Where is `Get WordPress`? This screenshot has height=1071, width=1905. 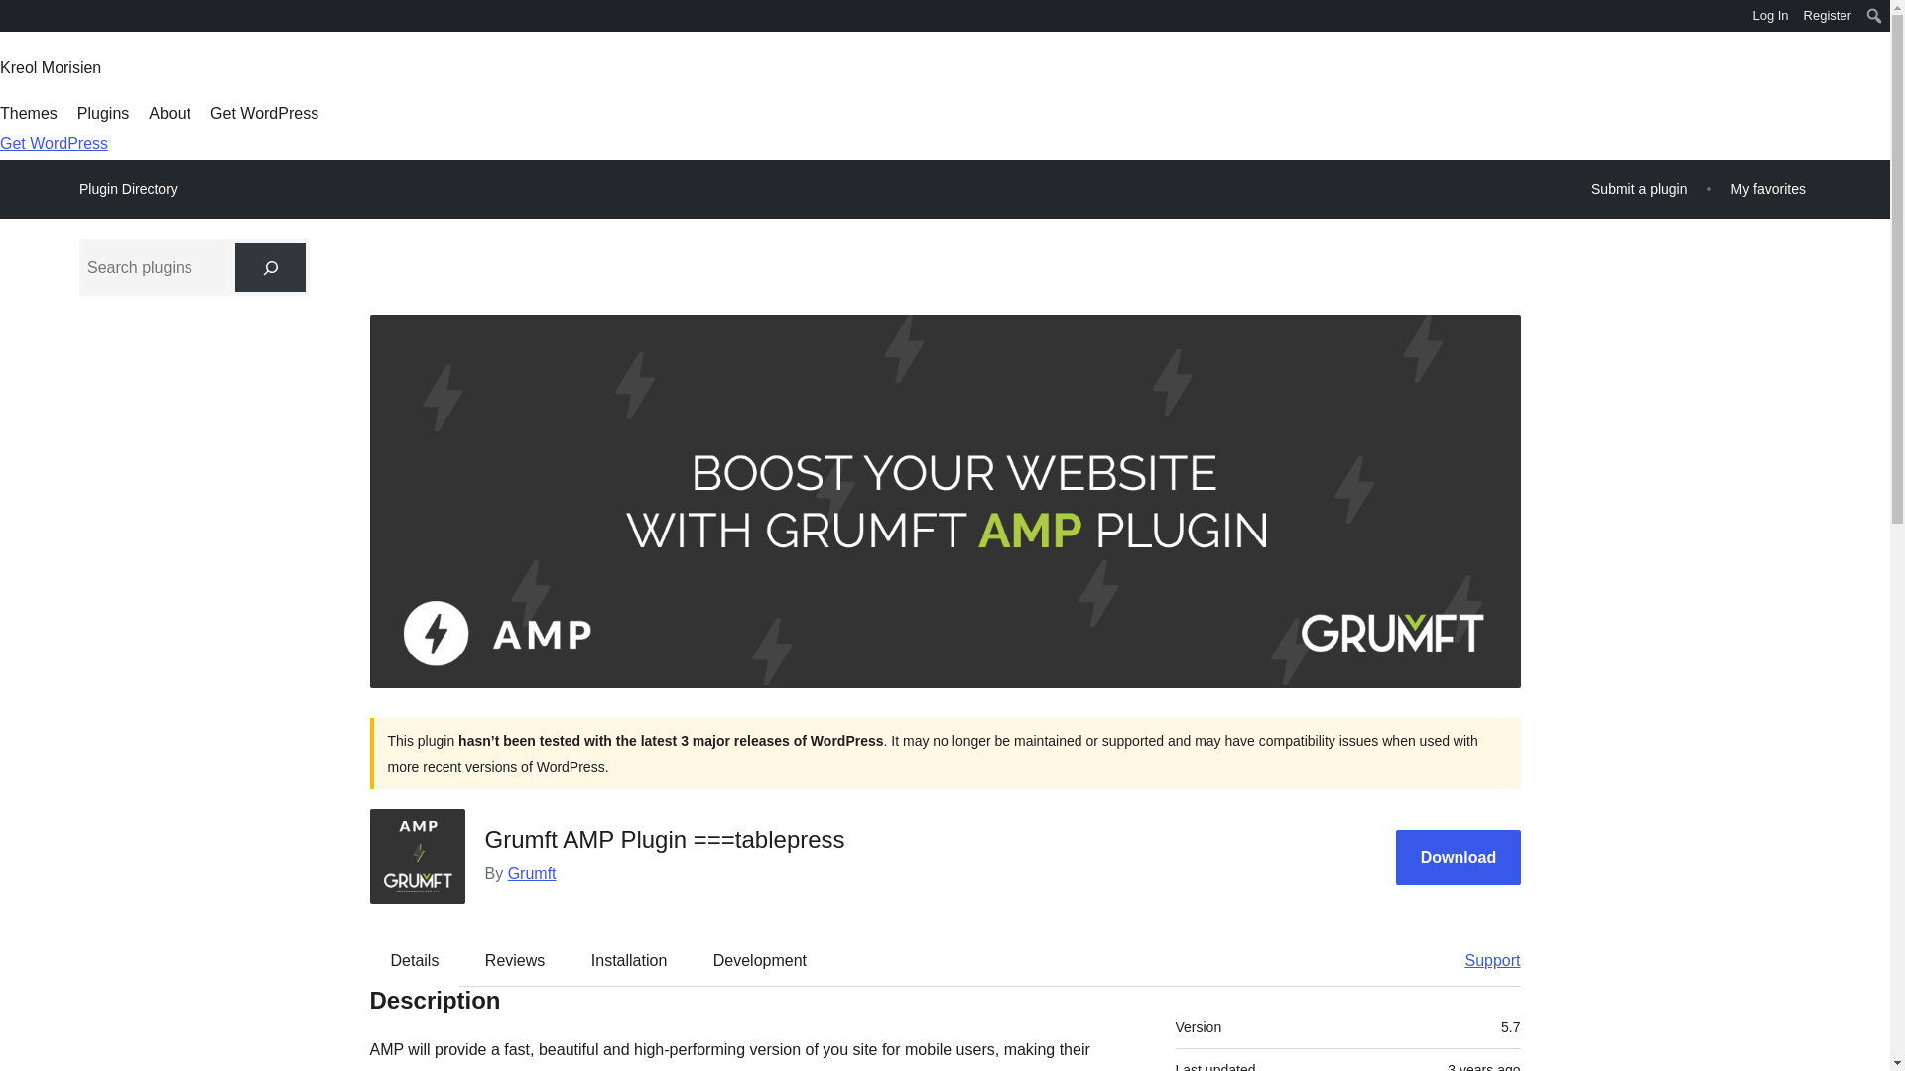 Get WordPress is located at coordinates (264, 113).